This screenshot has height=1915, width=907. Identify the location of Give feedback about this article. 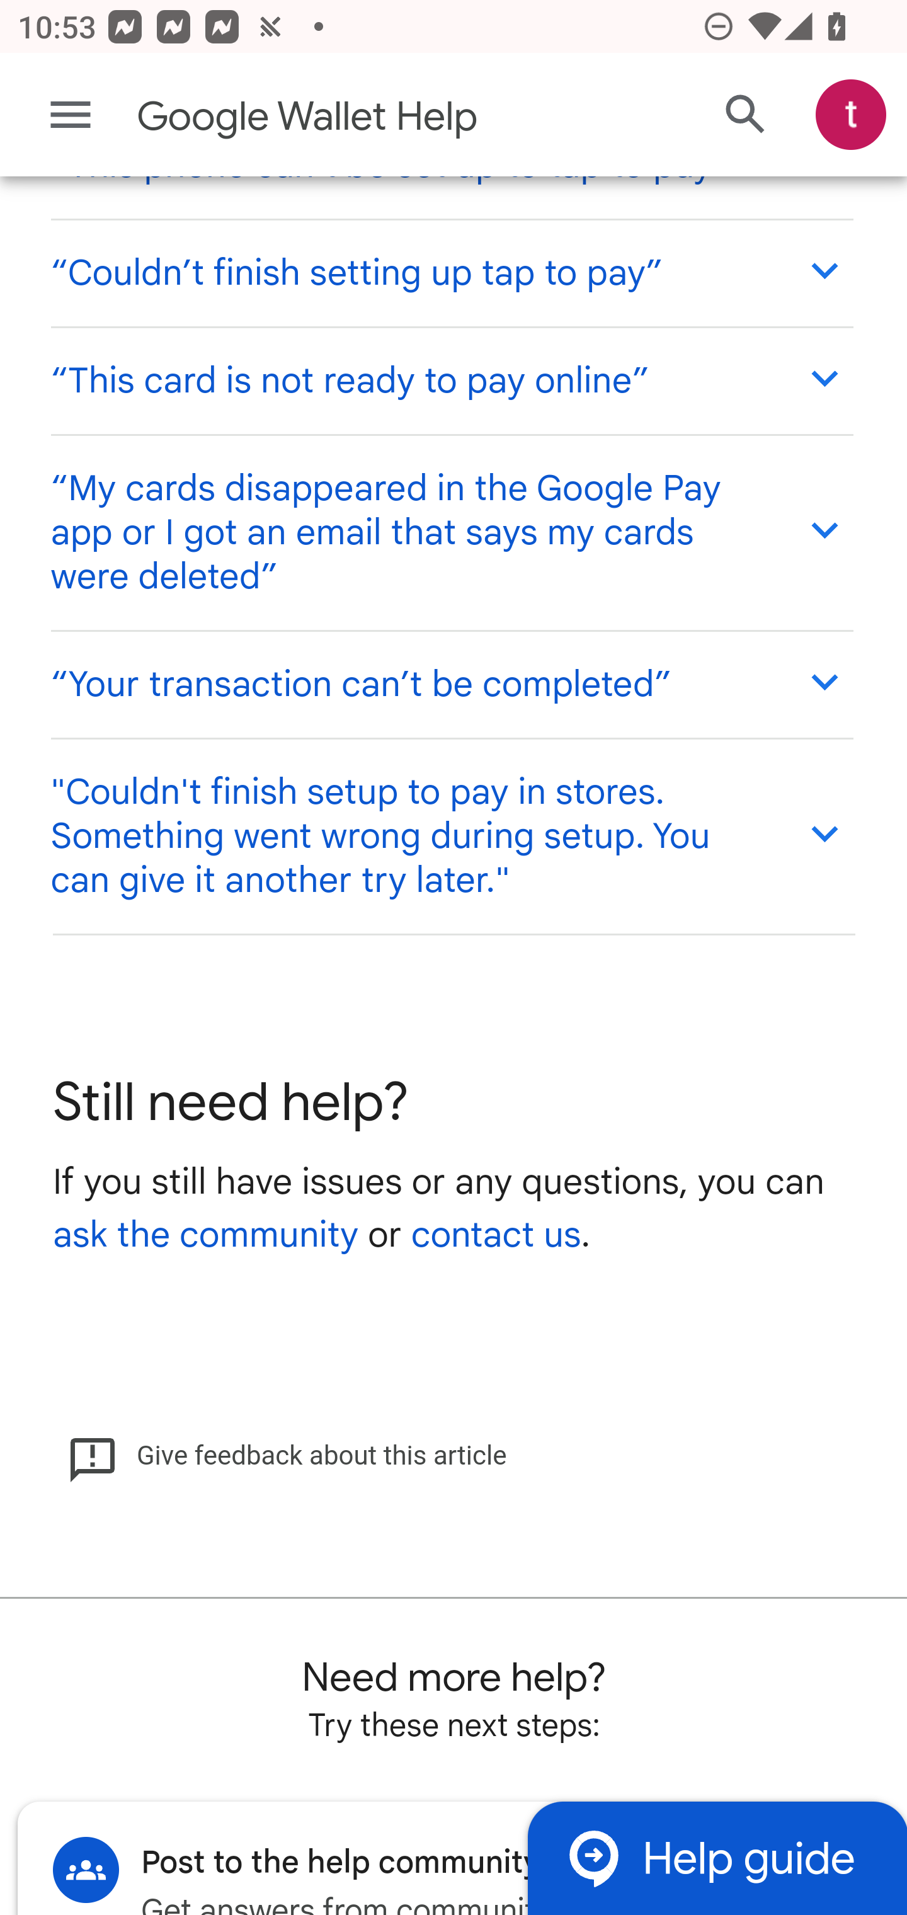
(287, 1456).